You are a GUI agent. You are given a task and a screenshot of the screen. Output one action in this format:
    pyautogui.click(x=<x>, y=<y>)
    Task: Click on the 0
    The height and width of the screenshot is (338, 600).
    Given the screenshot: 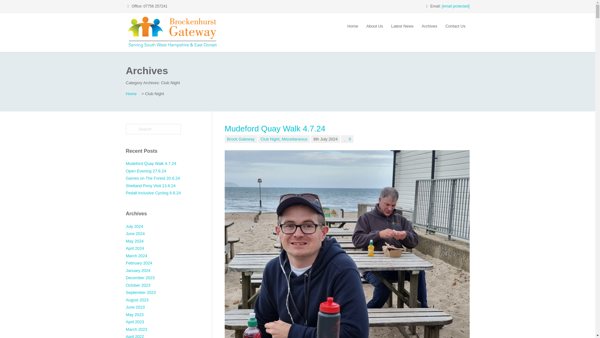 What is the action you would take?
    pyautogui.click(x=347, y=139)
    